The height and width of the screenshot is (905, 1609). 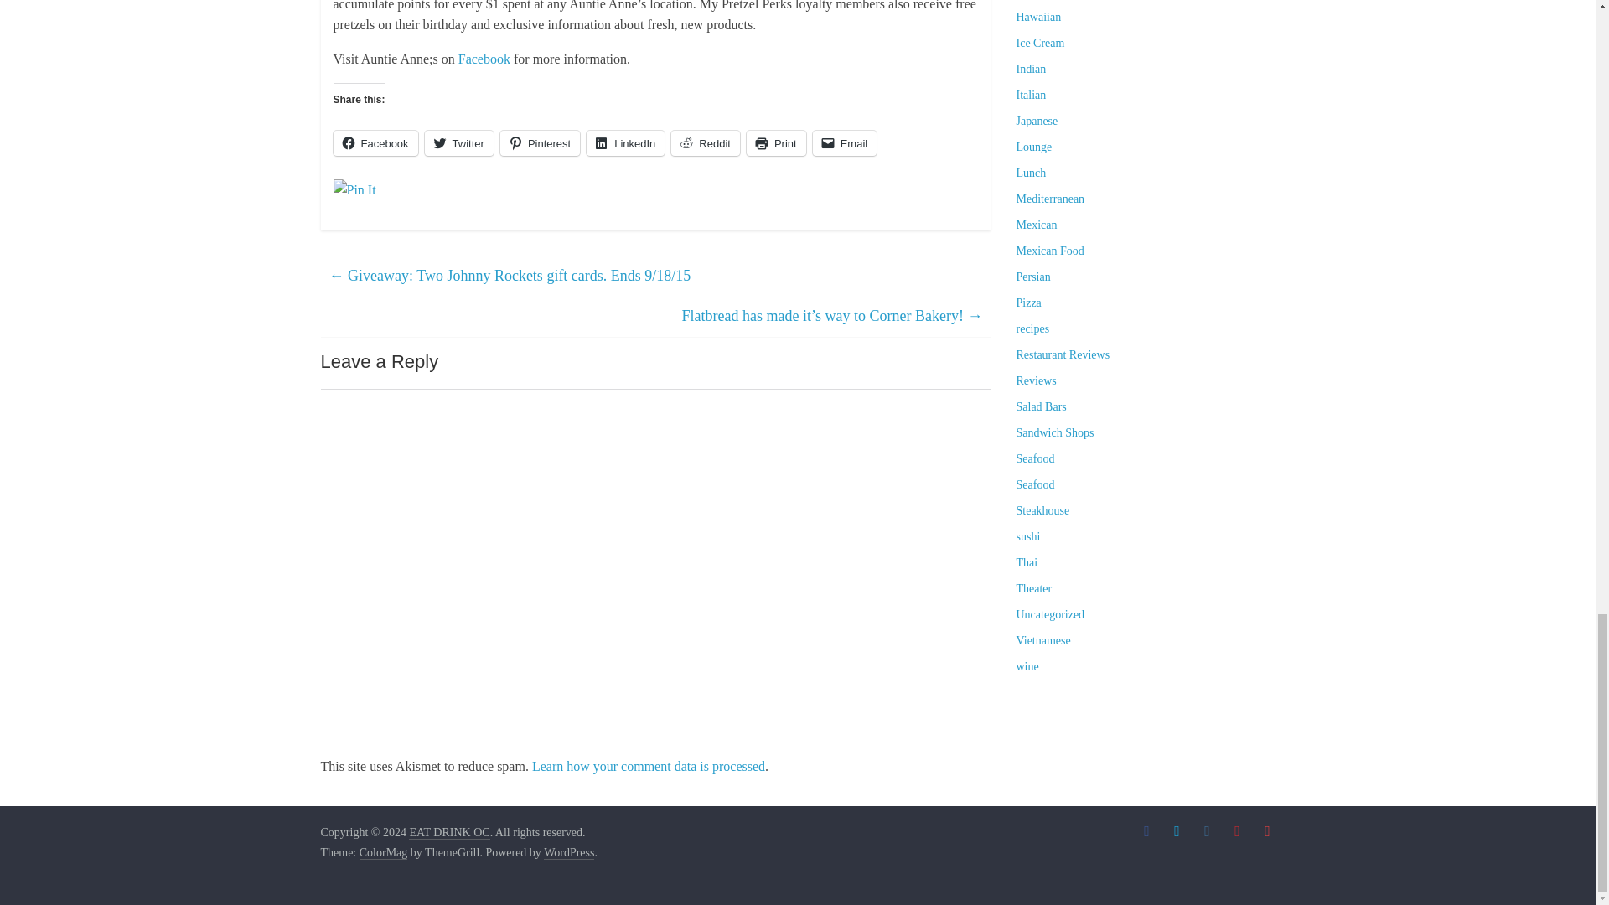 I want to click on Click to email a link to a friend, so click(x=845, y=142).